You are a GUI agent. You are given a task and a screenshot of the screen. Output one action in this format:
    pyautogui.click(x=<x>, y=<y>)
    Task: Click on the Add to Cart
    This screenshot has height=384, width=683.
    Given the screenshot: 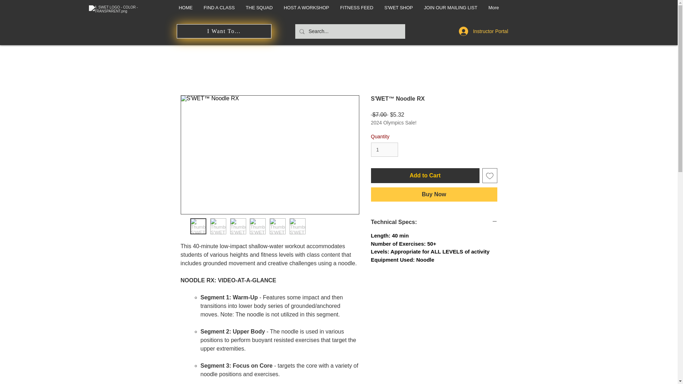 What is the action you would take?
    pyautogui.click(x=425, y=176)
    